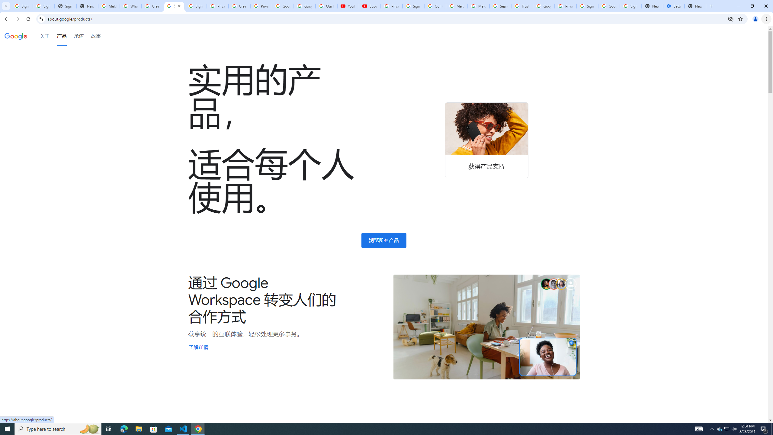 Image resolution: width=773 pixels, height=435 pixels. What do you see at coordinates (386, 19) in the screenshot?
I see `Address and search bar` at bounding box center [386, 19].